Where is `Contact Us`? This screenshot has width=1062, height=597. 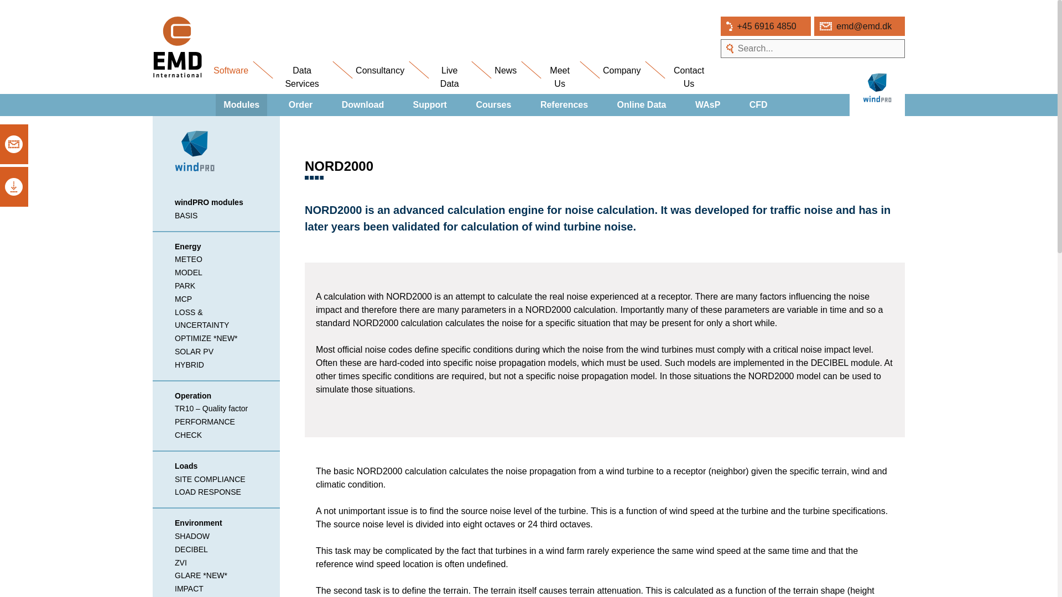 Contact Us is located at coordinates (688, 80).